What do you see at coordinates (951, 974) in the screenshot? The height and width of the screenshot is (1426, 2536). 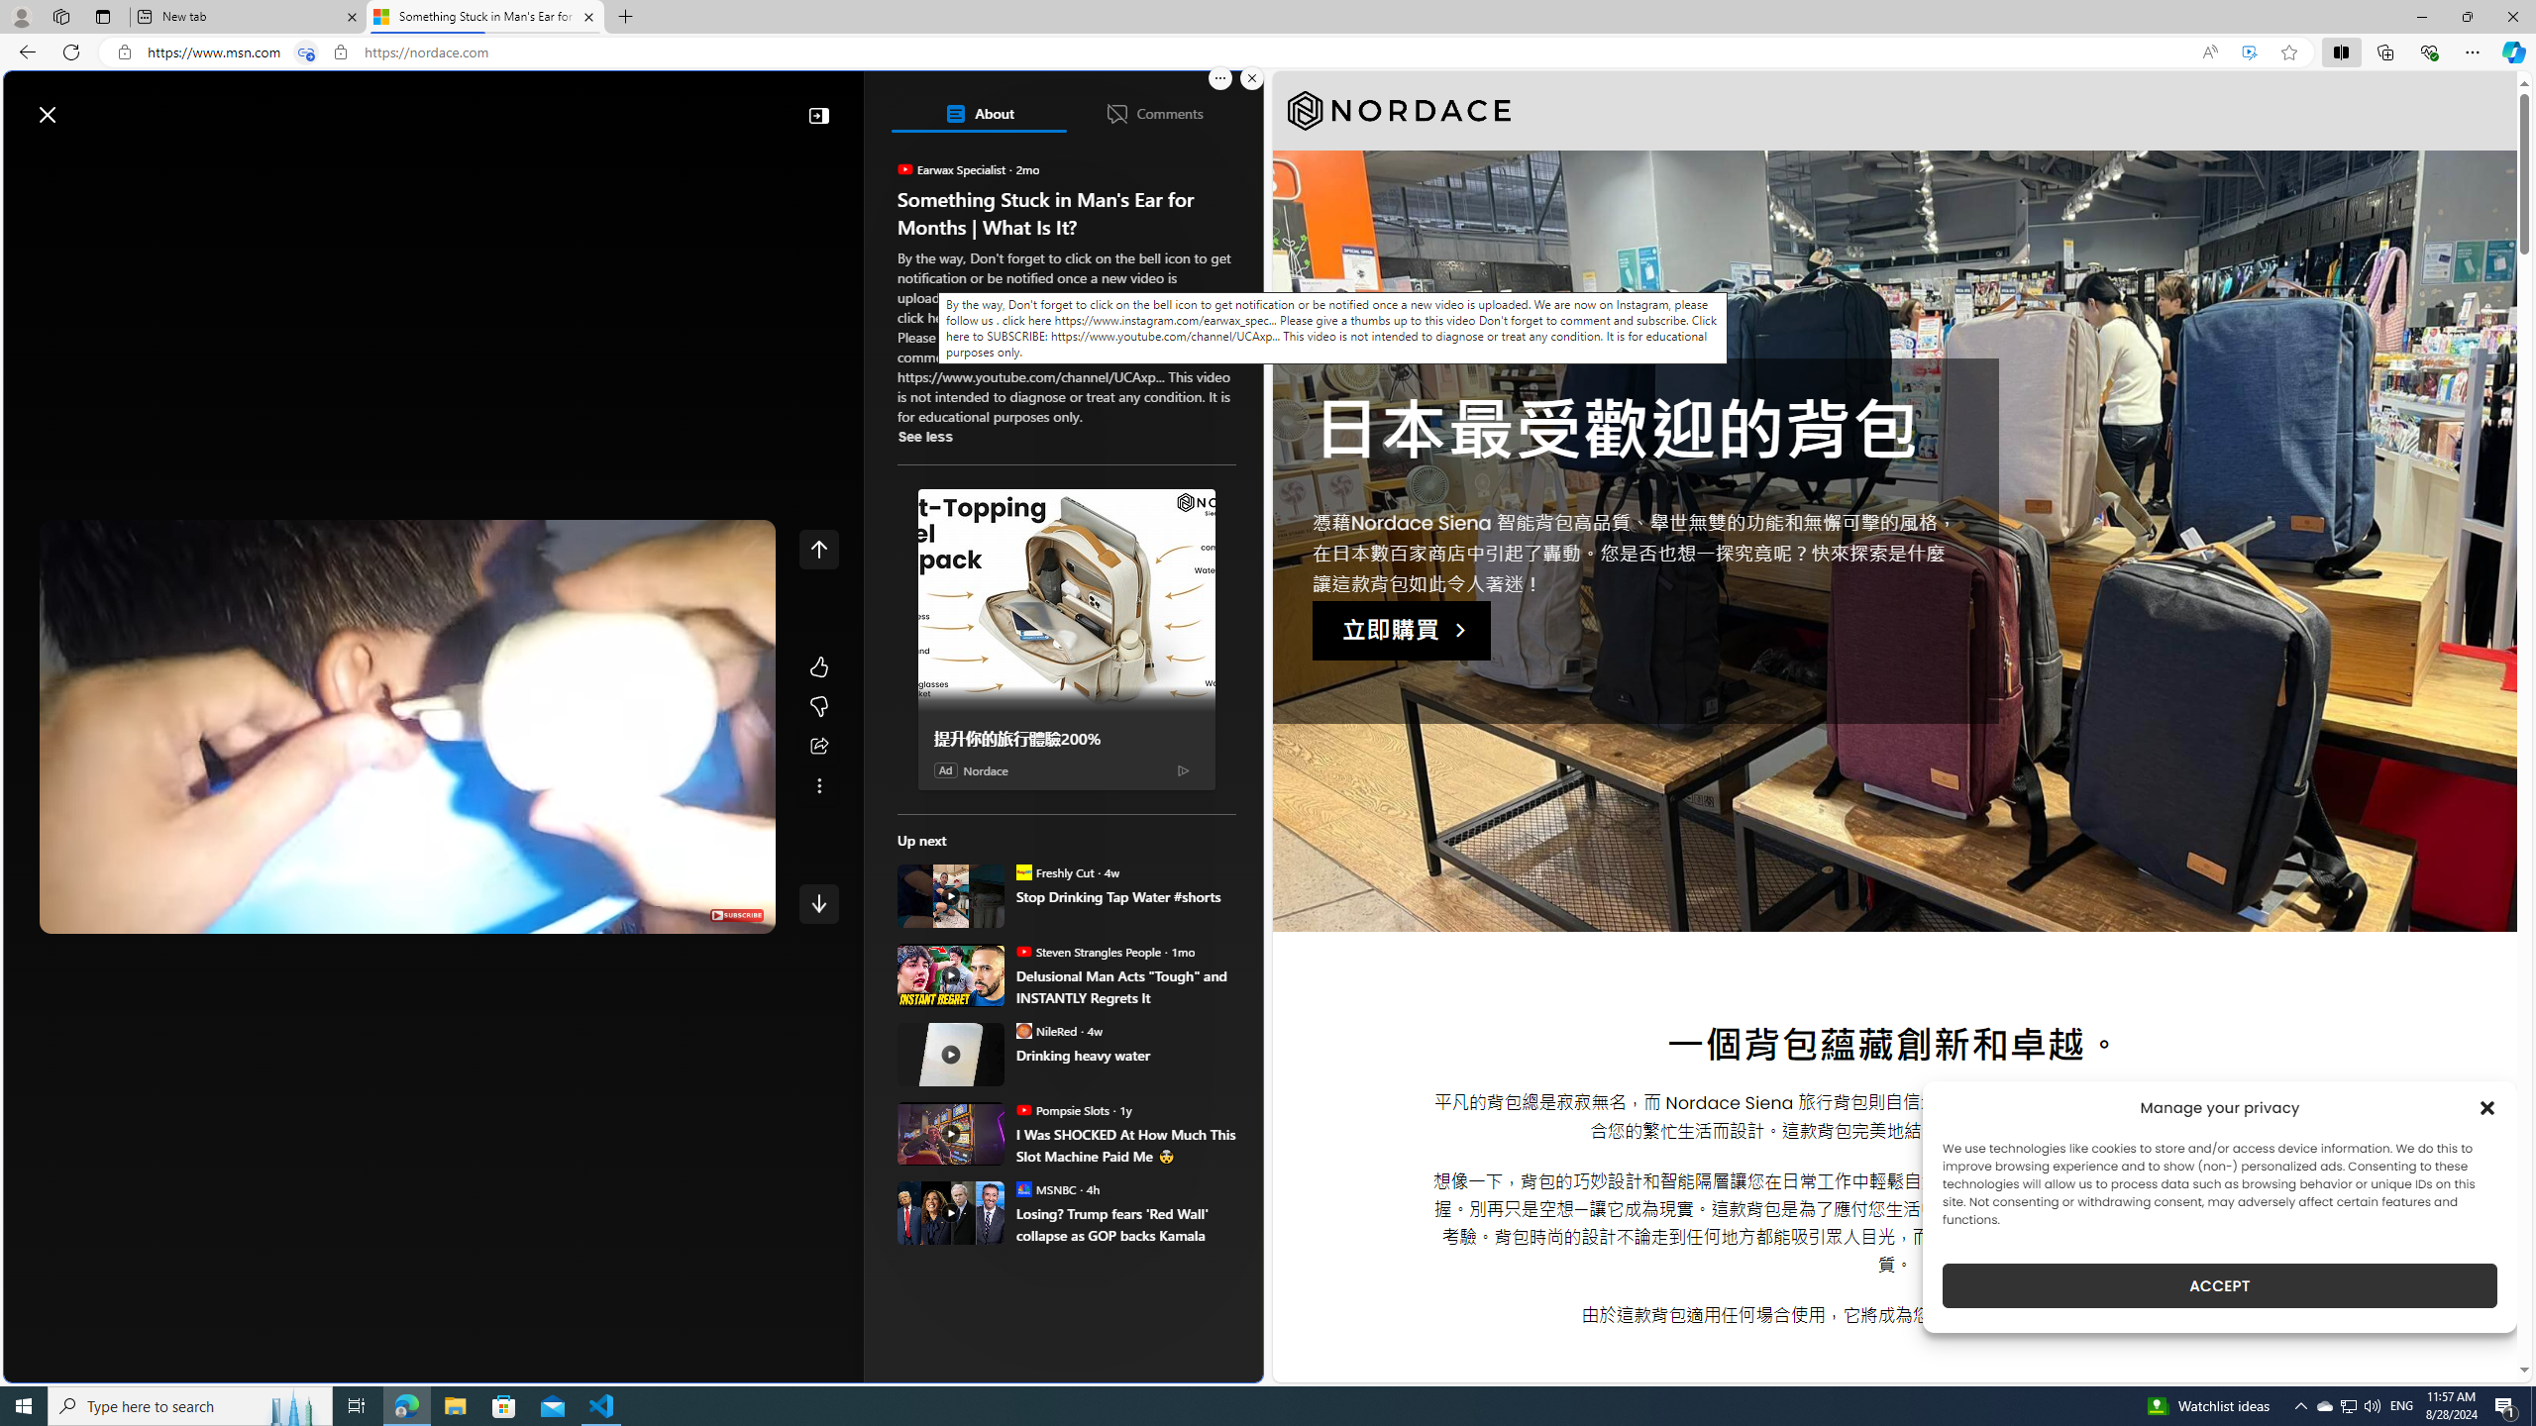 I see `Delusional Man Acts "Tough" and INSTANTLY Regrets It` at bounding box center [951, 974].